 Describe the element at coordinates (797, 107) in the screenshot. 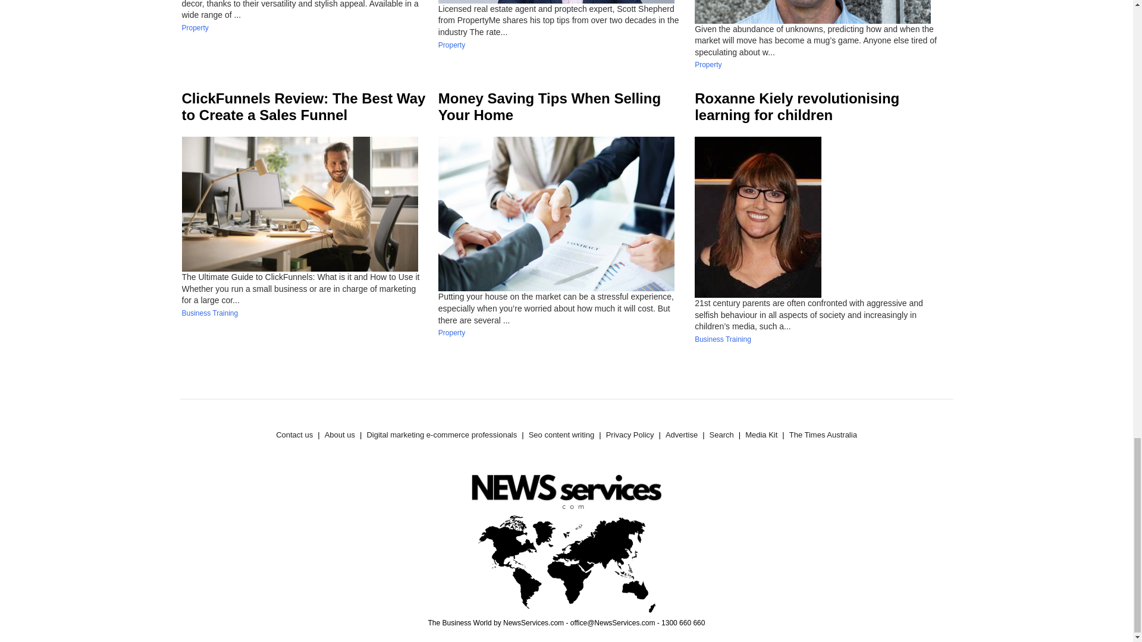

I see `Roxanne Kiely revolutionising learning for children` at that location.